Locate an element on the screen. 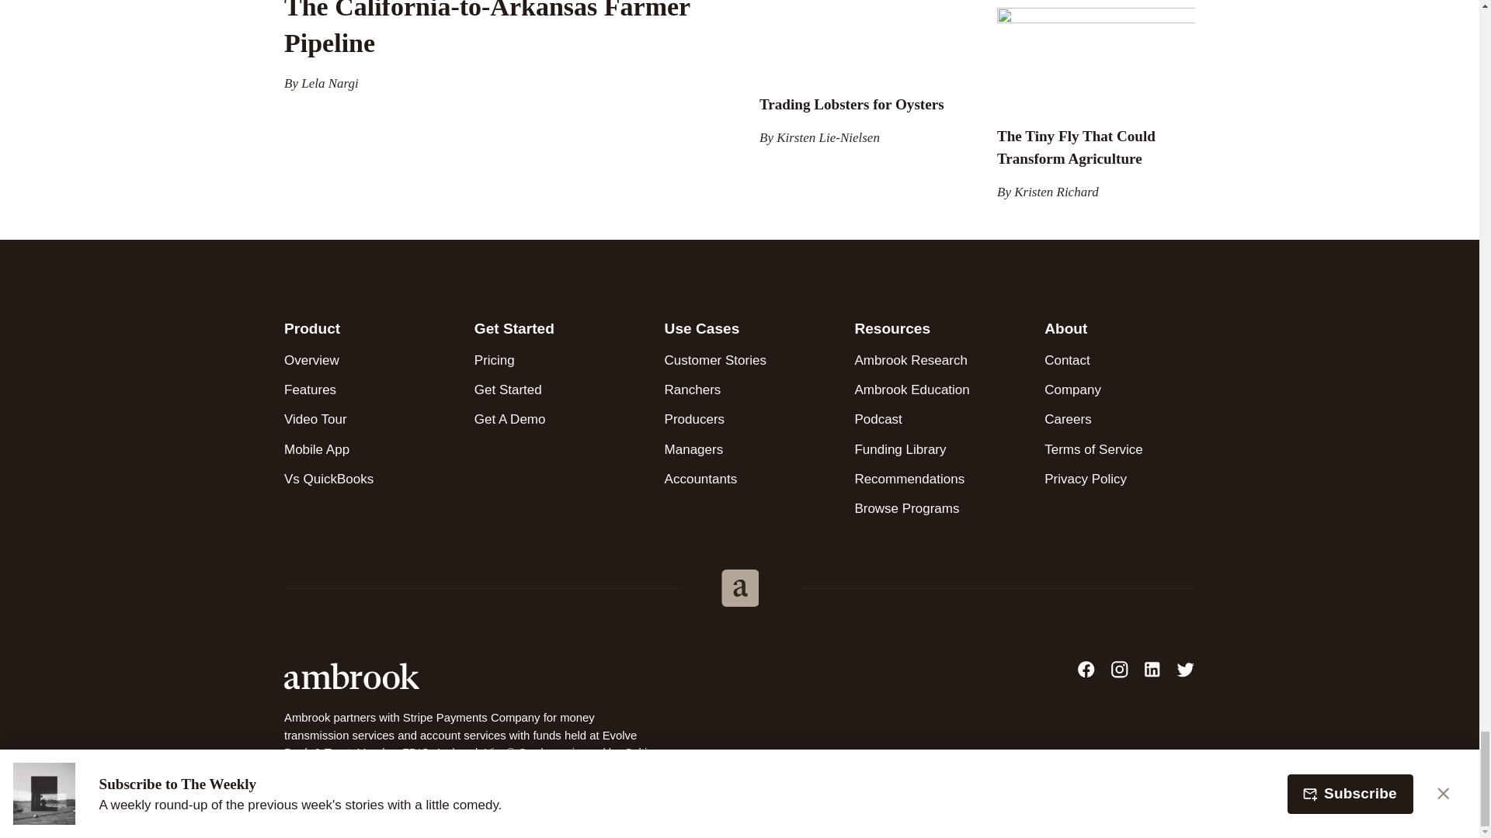  Video Tour is located at coordinates (360, 419).